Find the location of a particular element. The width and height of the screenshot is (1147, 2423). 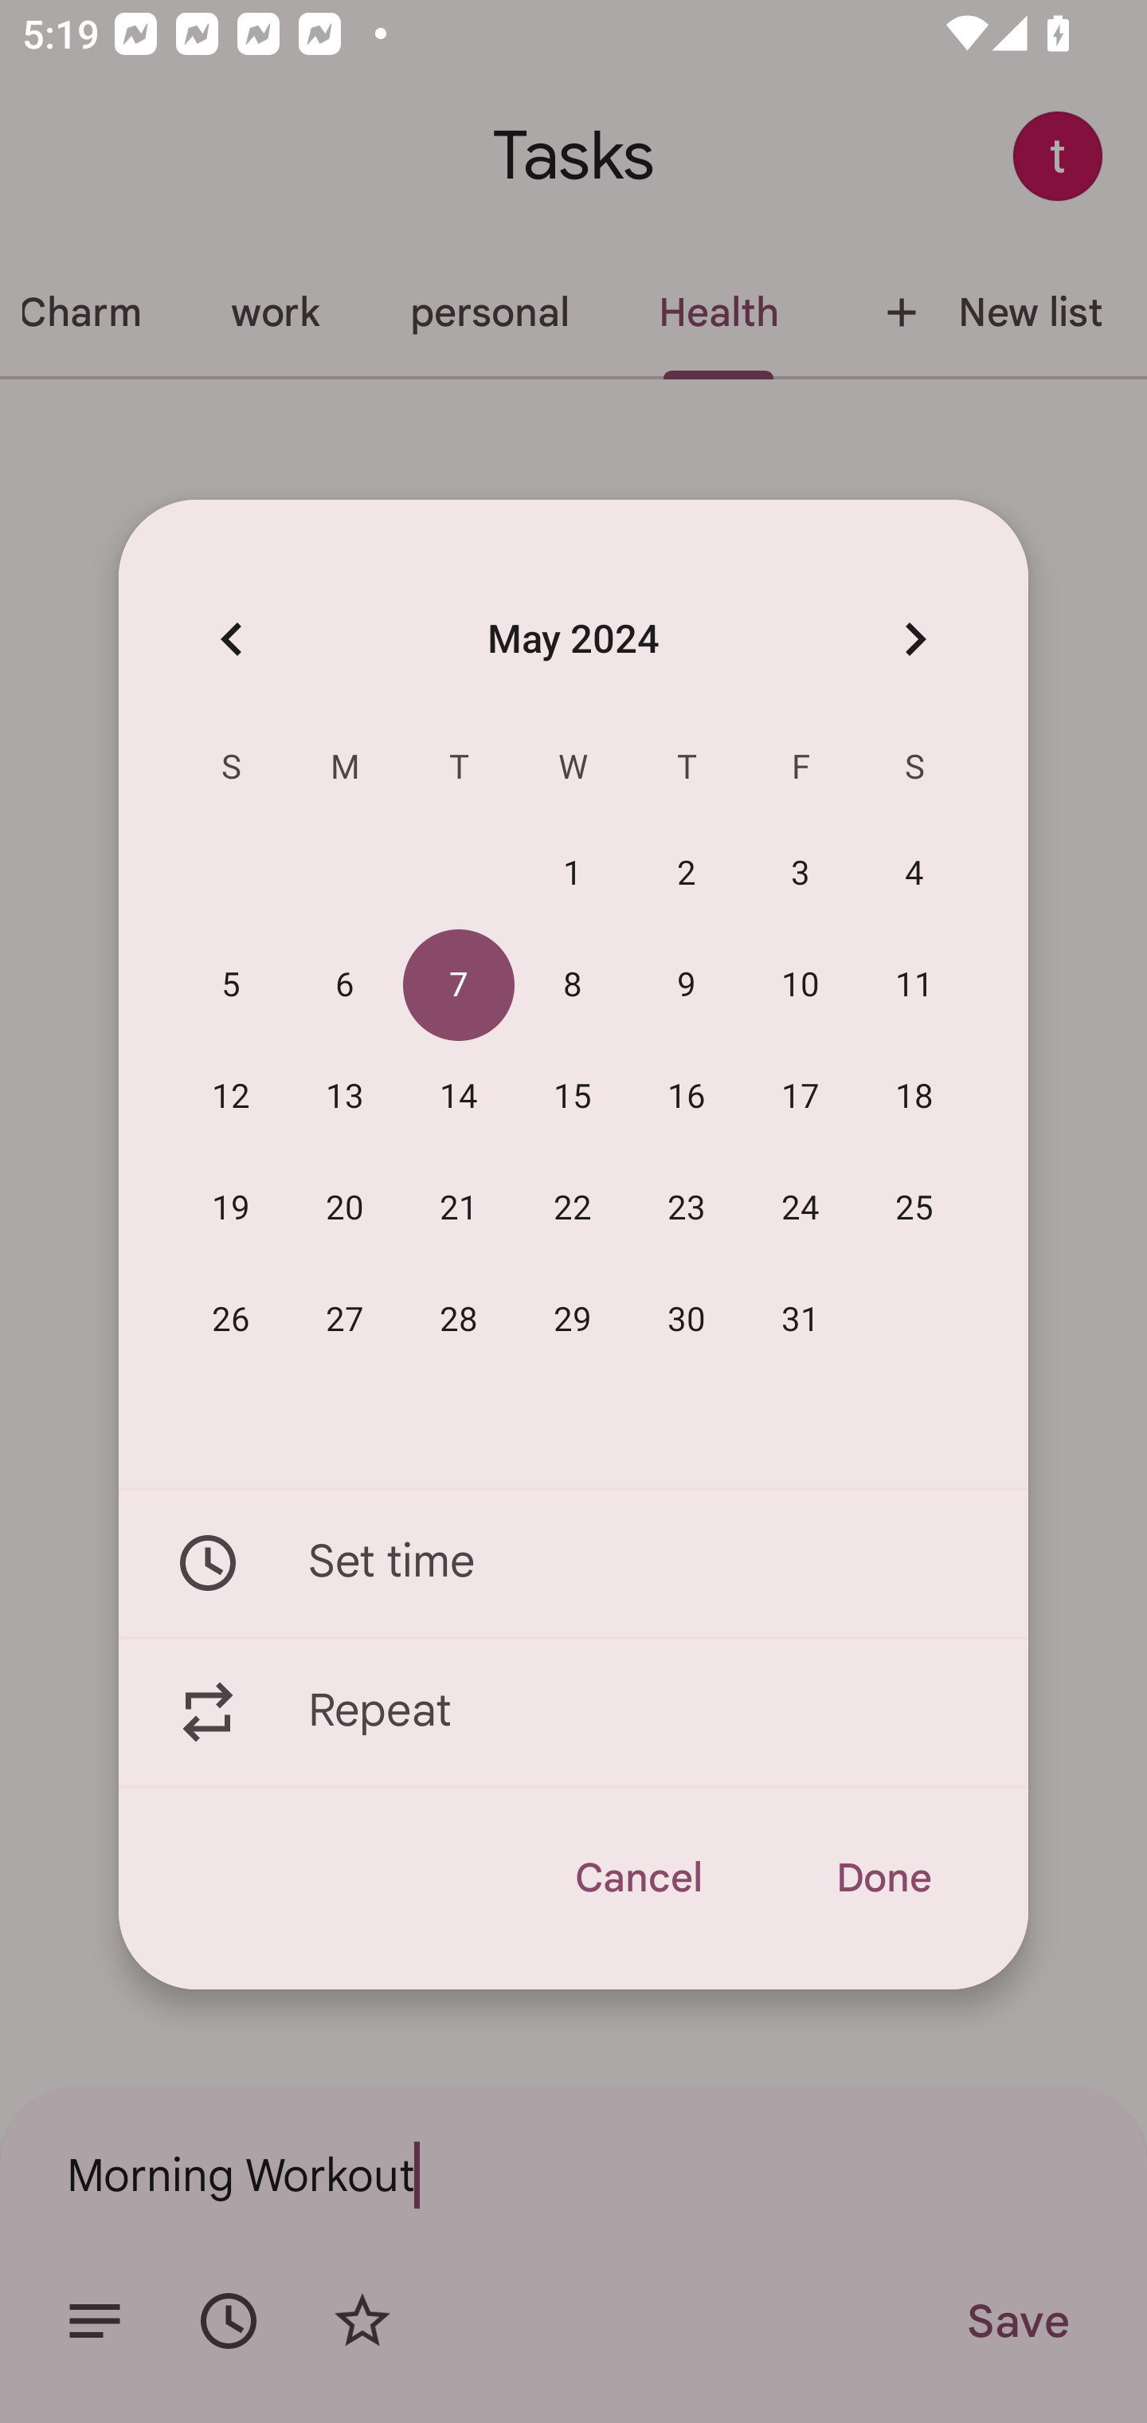

26 26 May 2024 is located at coordinates (231, 1320).